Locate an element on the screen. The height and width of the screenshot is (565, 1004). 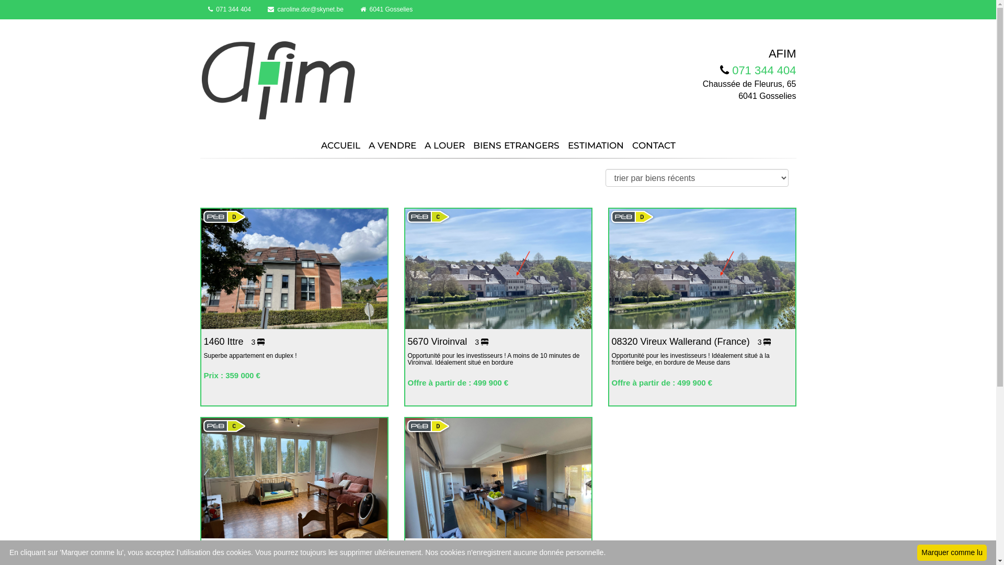
ACCUEIL is located at coordinates (341, 142).